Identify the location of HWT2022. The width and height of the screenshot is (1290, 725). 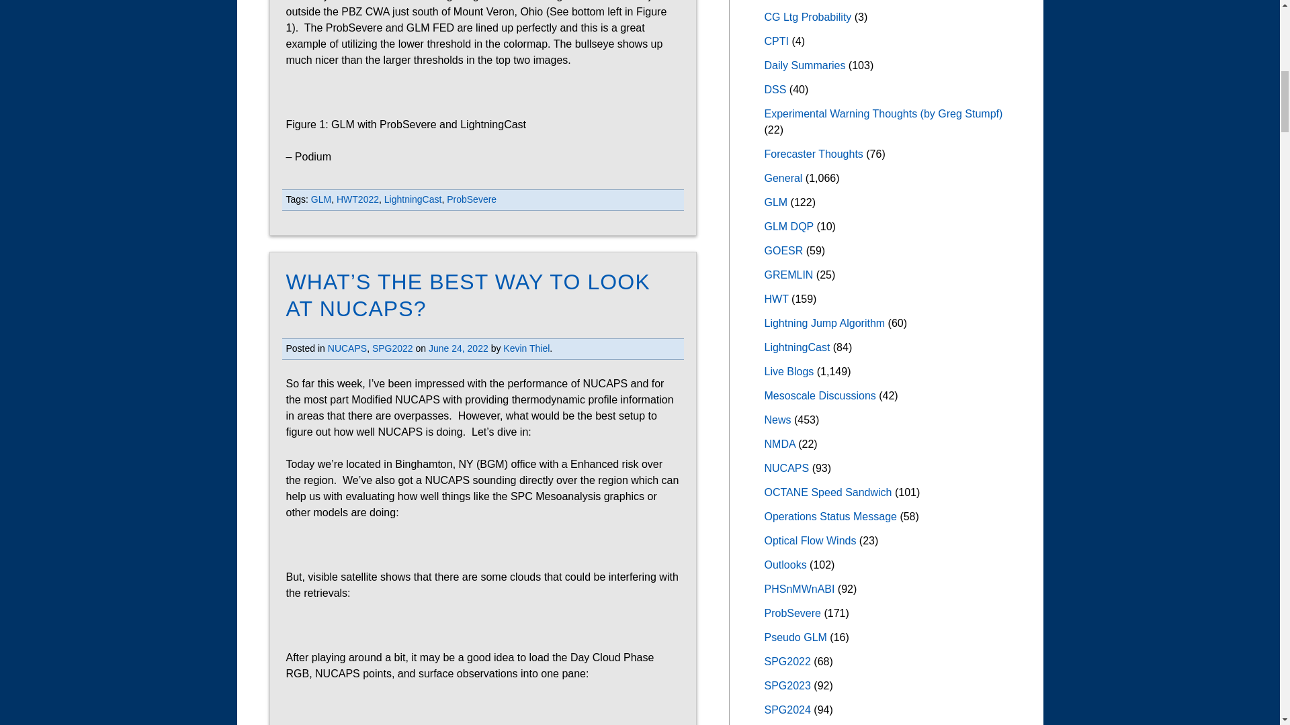
(357, 199).